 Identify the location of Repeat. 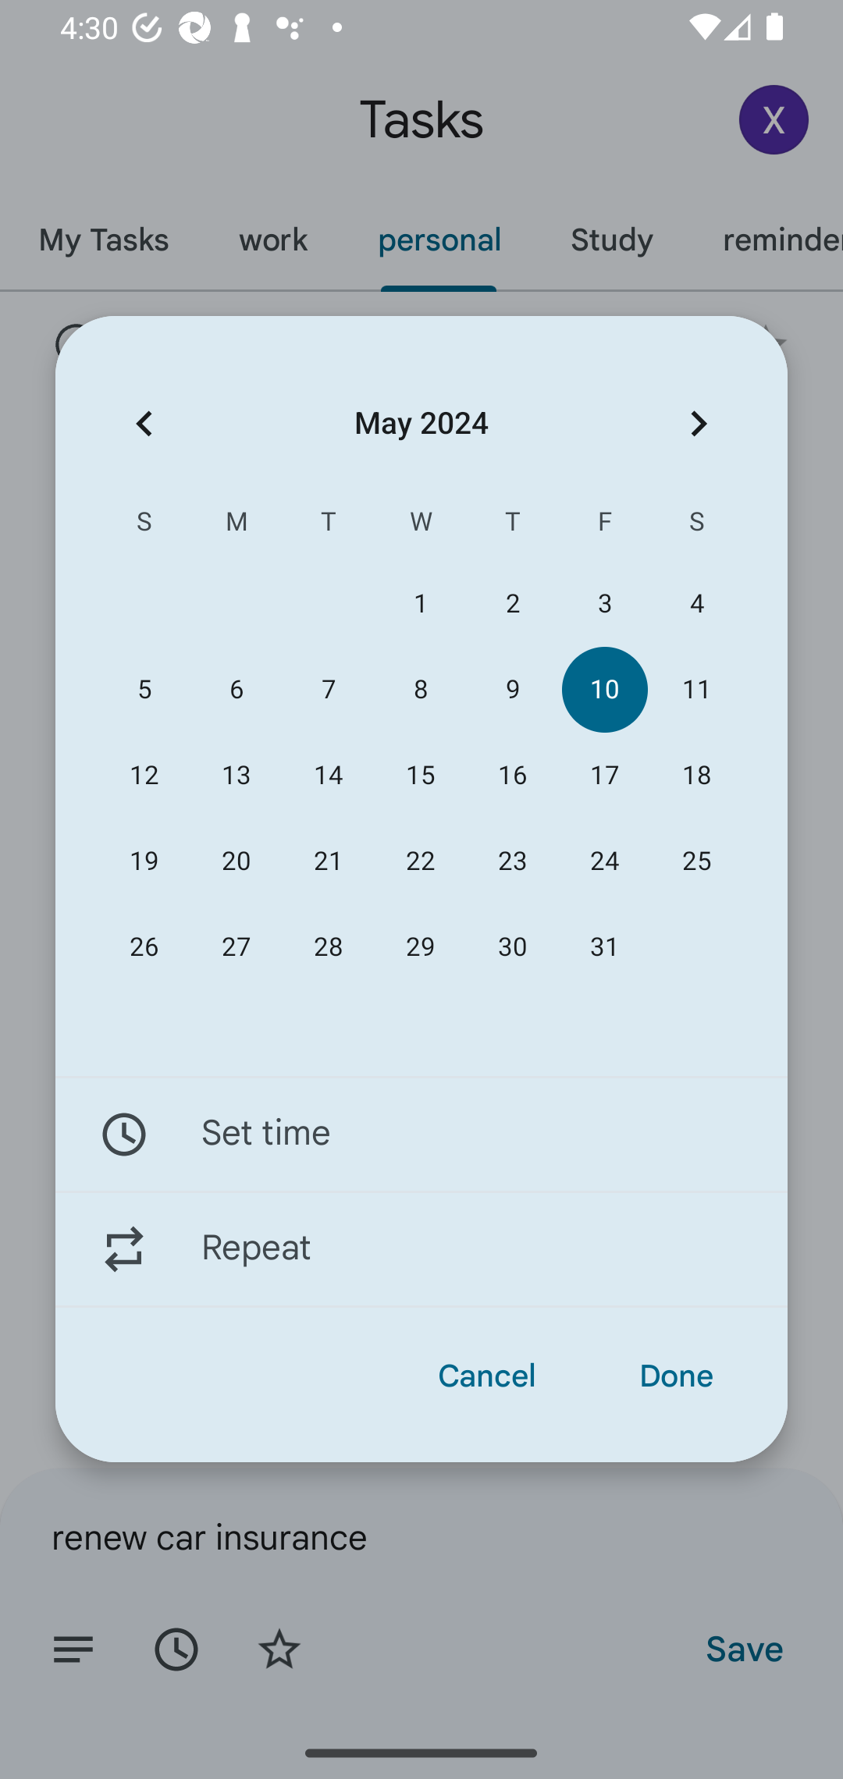
(421, 1249).